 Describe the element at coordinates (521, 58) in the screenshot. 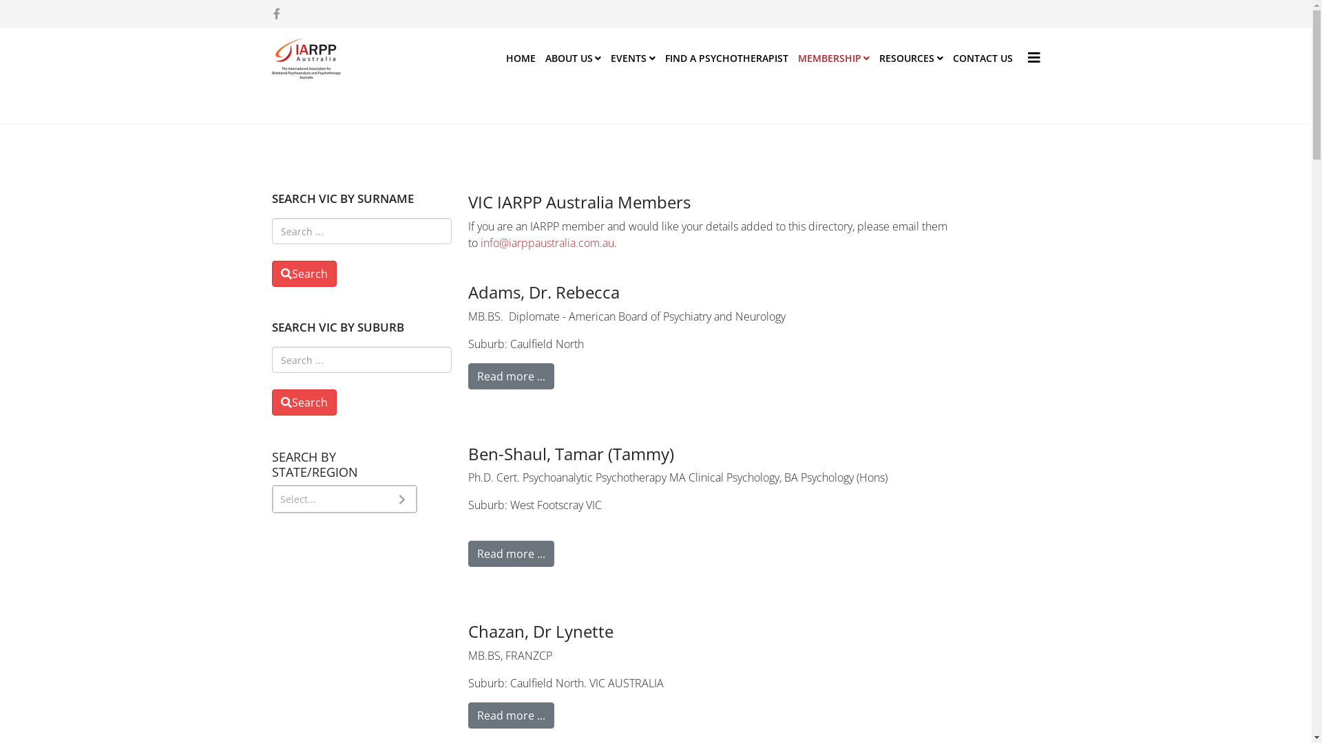

I see `HOME` at that location.